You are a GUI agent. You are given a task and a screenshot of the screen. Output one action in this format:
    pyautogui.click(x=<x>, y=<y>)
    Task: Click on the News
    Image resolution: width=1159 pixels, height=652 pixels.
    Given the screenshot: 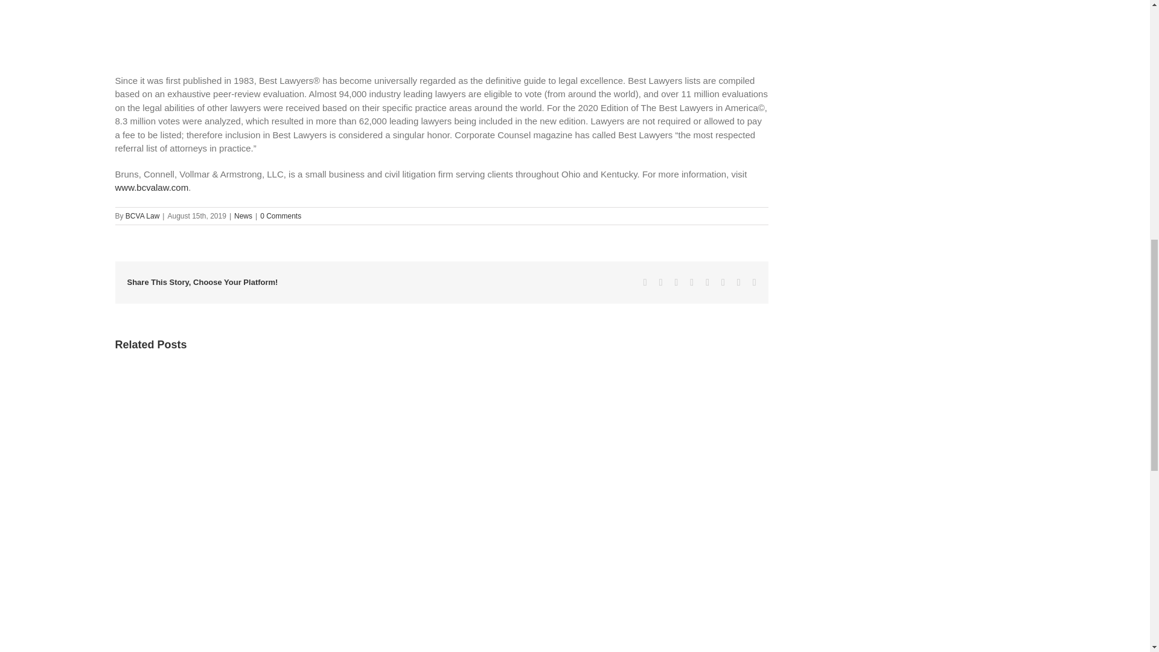 What is the action you would take?
    pyautogui.click(x=243, y=215)
    